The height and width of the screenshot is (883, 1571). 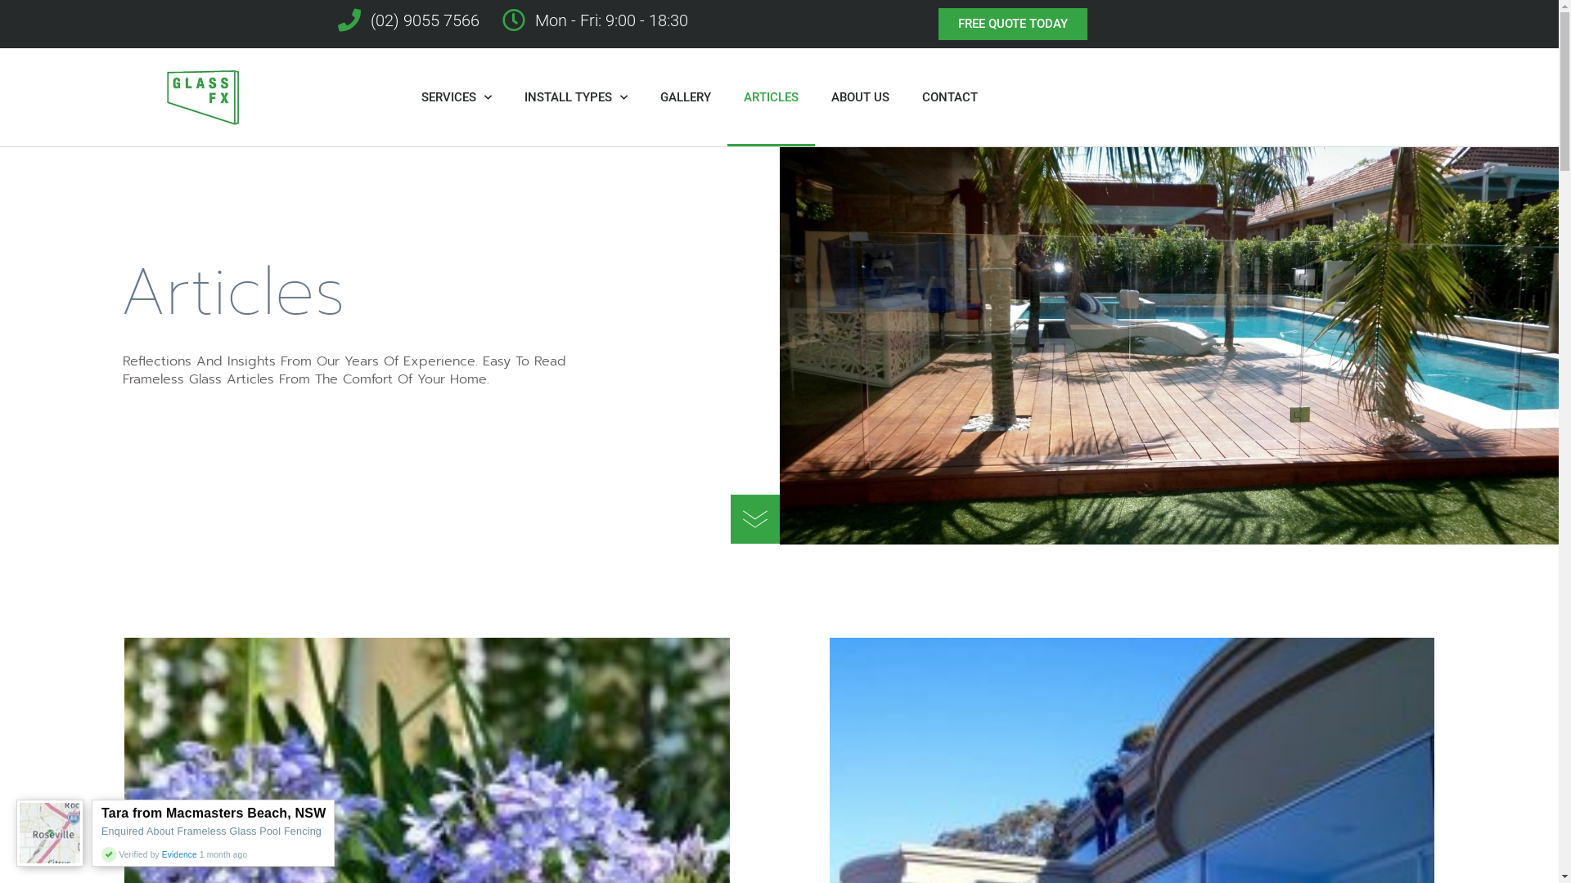 What do you see at coordinates (576, 97) in the screenshot?
I see `INSTALL TYPES` at bounding box center [576, 97].